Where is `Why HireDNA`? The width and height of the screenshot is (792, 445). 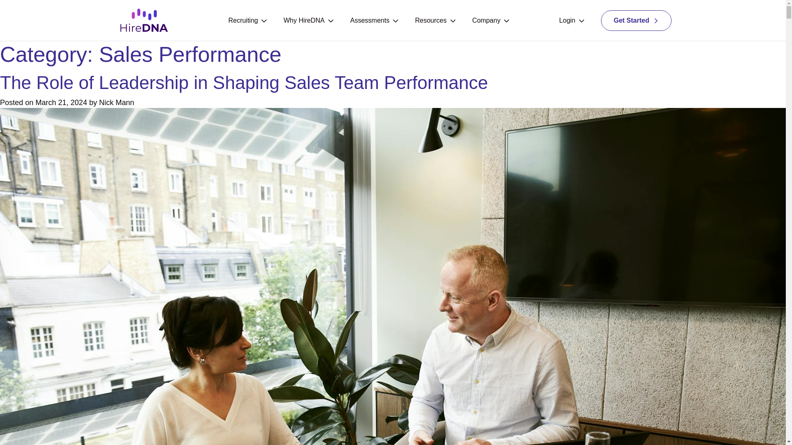
Why HireDNA is located at coordinates (309, 21).